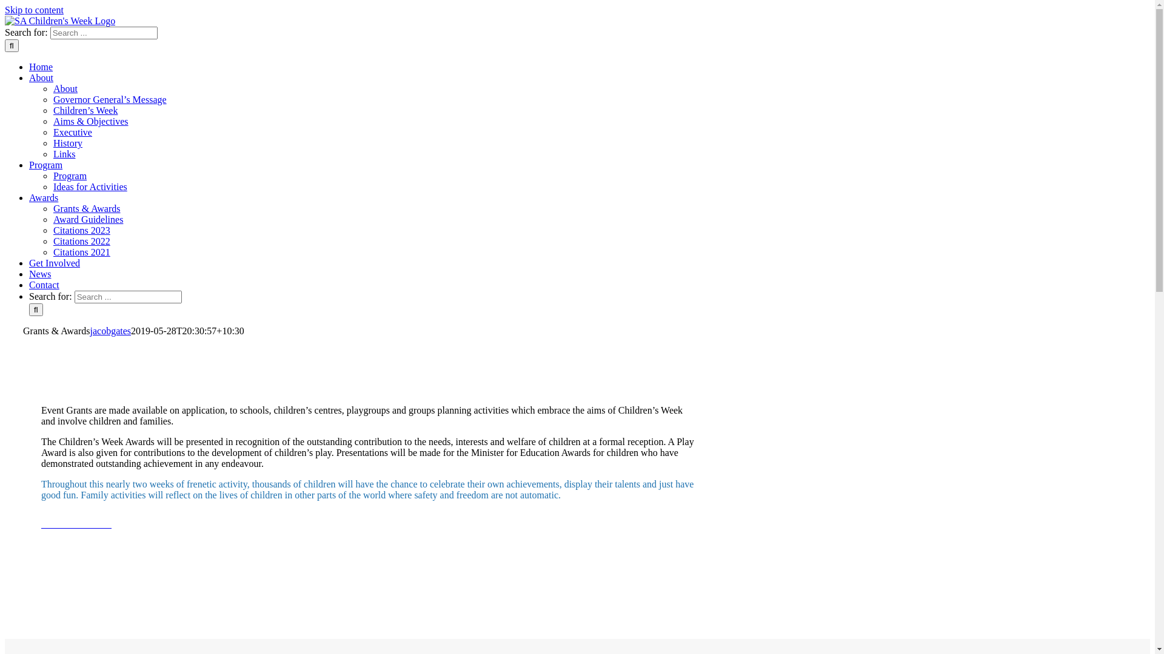  Describe the element at coordinates (111, 331) in the screenshot. I see `jacobgates` at that location.